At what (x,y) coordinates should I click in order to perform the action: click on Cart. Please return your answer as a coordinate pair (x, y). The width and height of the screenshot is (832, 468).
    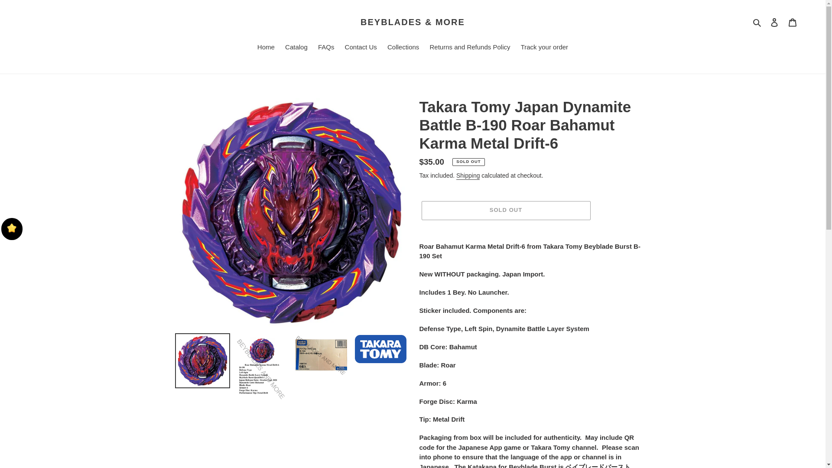
    Looking at the image, I should click on (793, 23).